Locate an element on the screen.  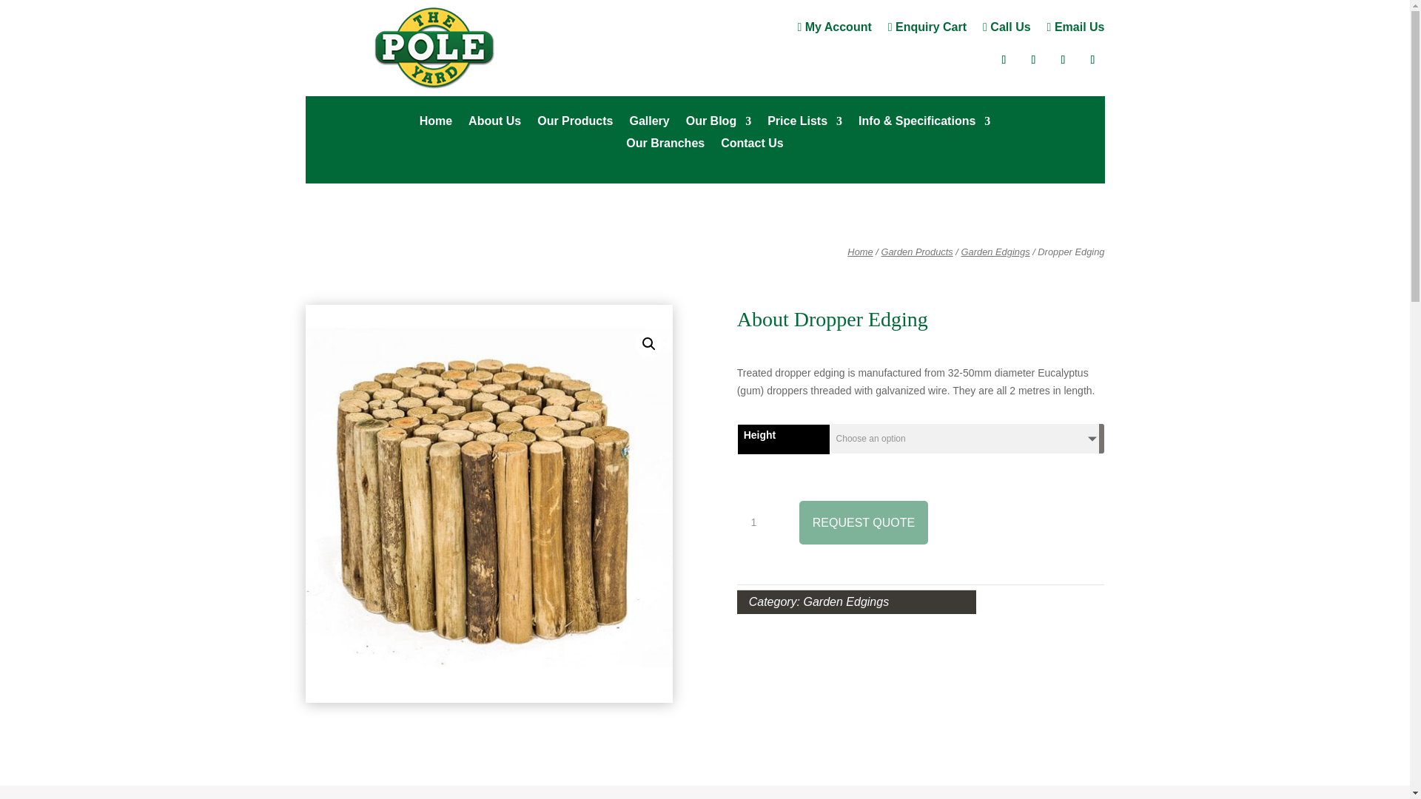
Price Lists is located at coordinates (804, 124).